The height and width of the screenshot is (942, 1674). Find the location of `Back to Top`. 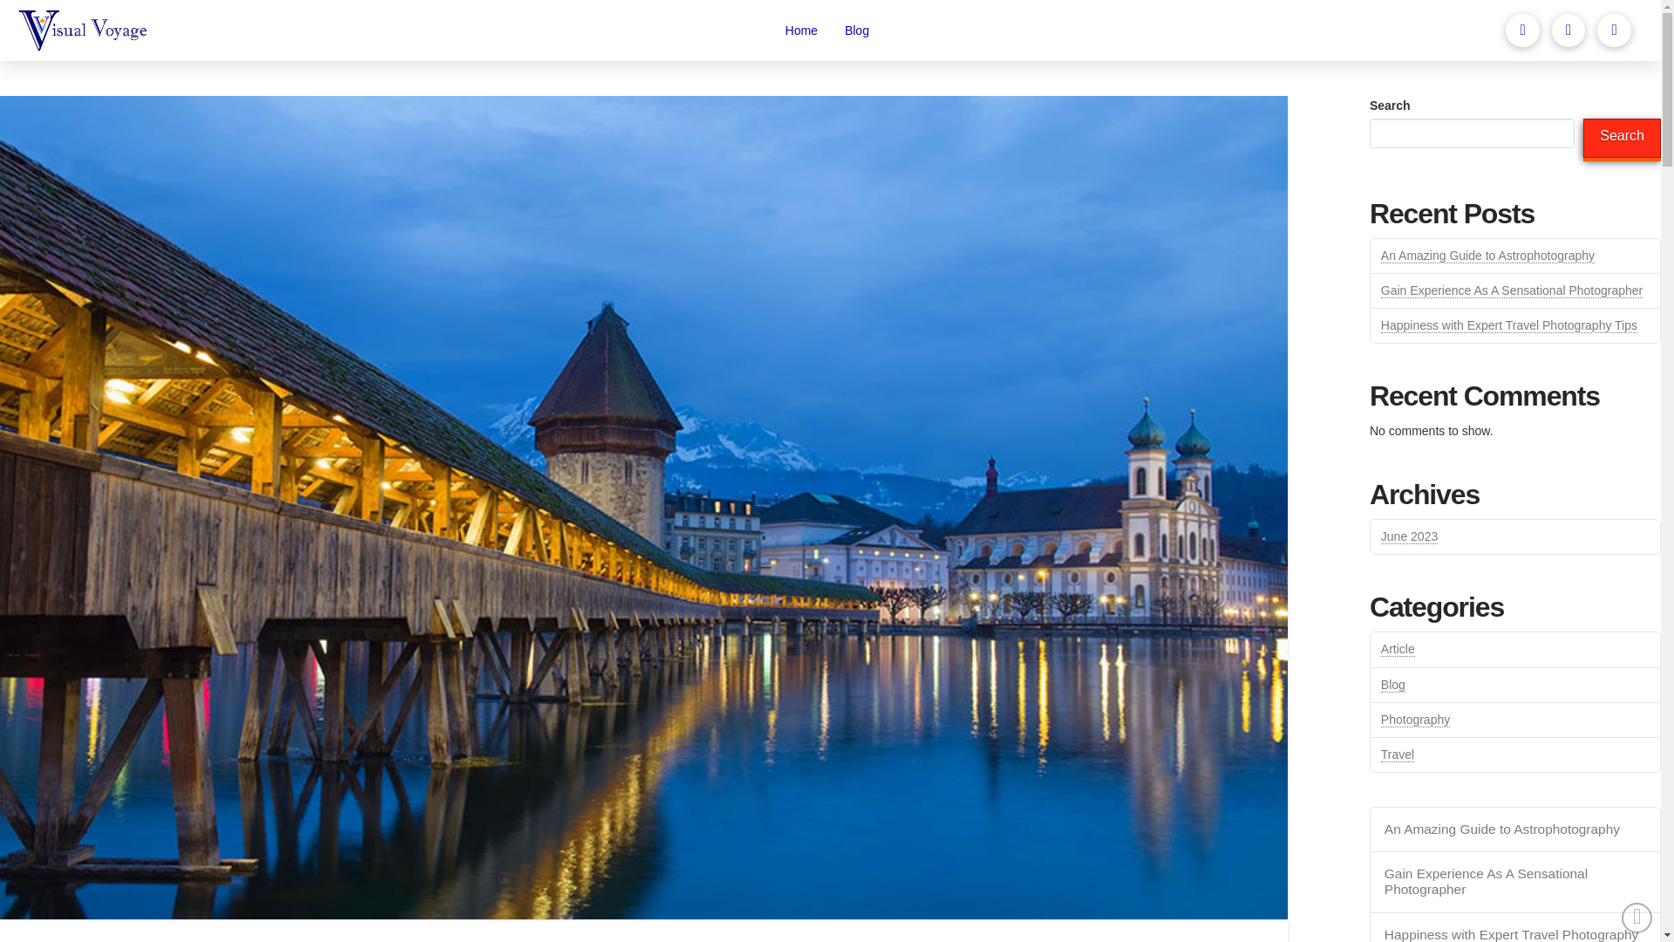

Back to Top is located at coordinates (1637, 918).